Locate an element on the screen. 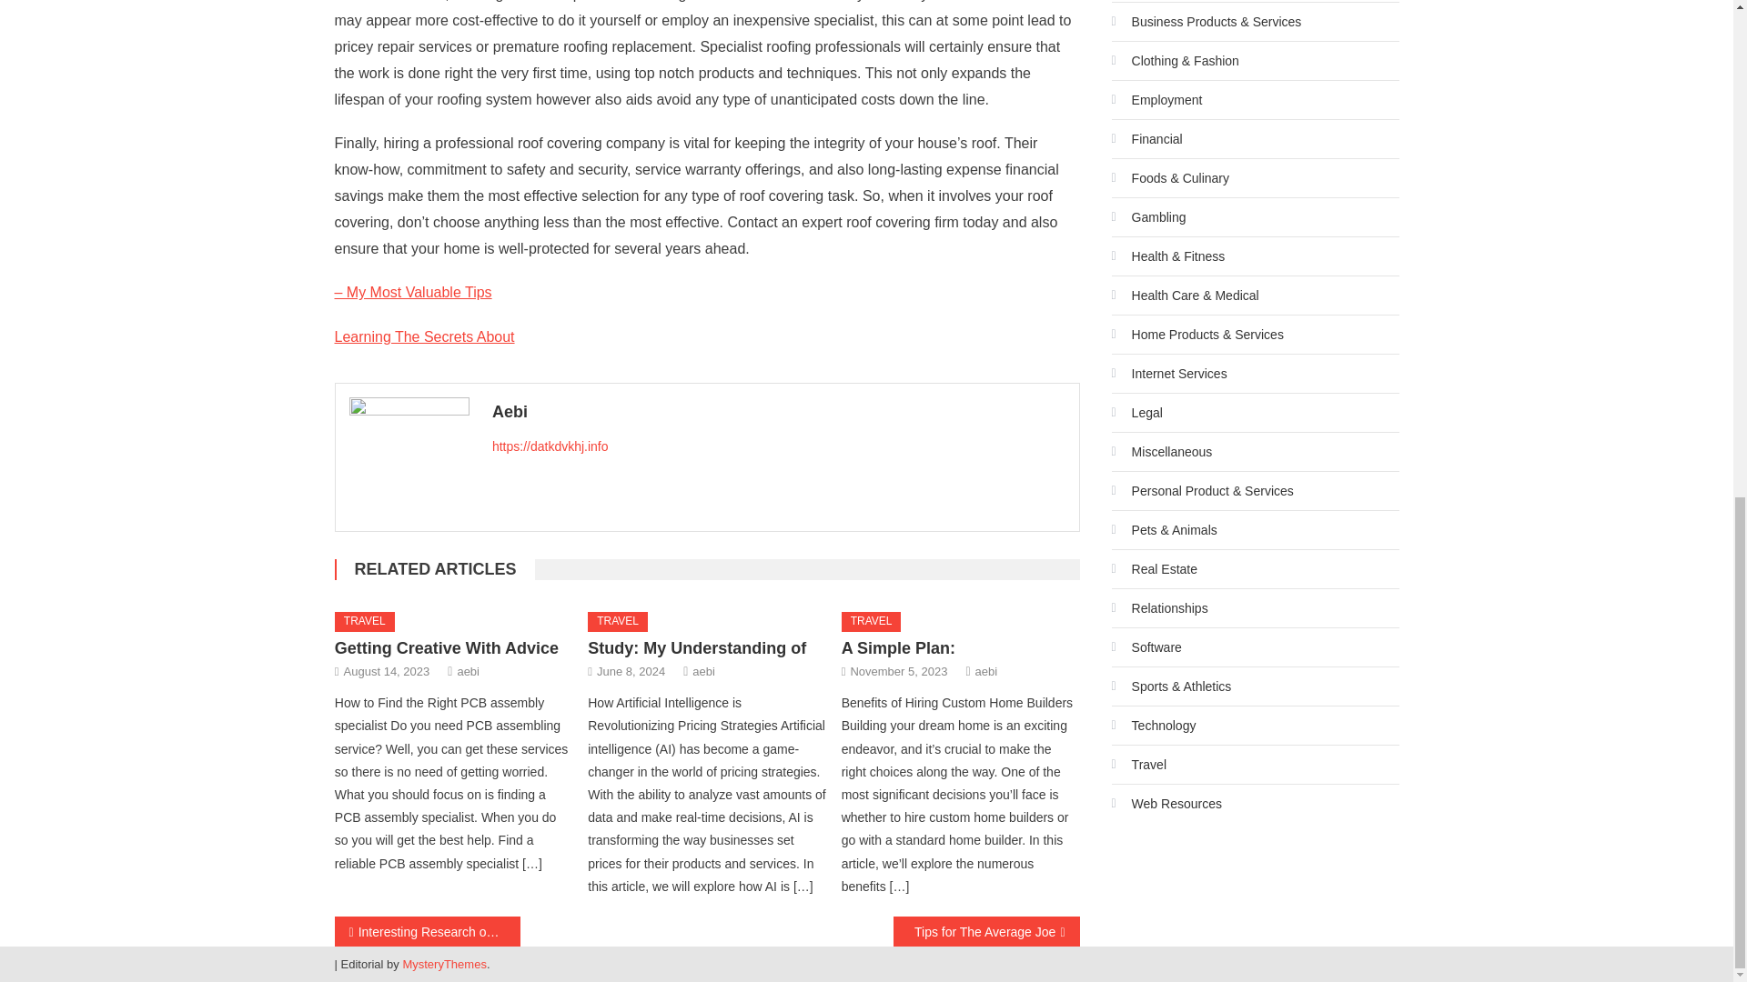 Image resolution: width=1747 pixels, height=982 pixels. August 14, 2023 is located at coordinates (387, 671).